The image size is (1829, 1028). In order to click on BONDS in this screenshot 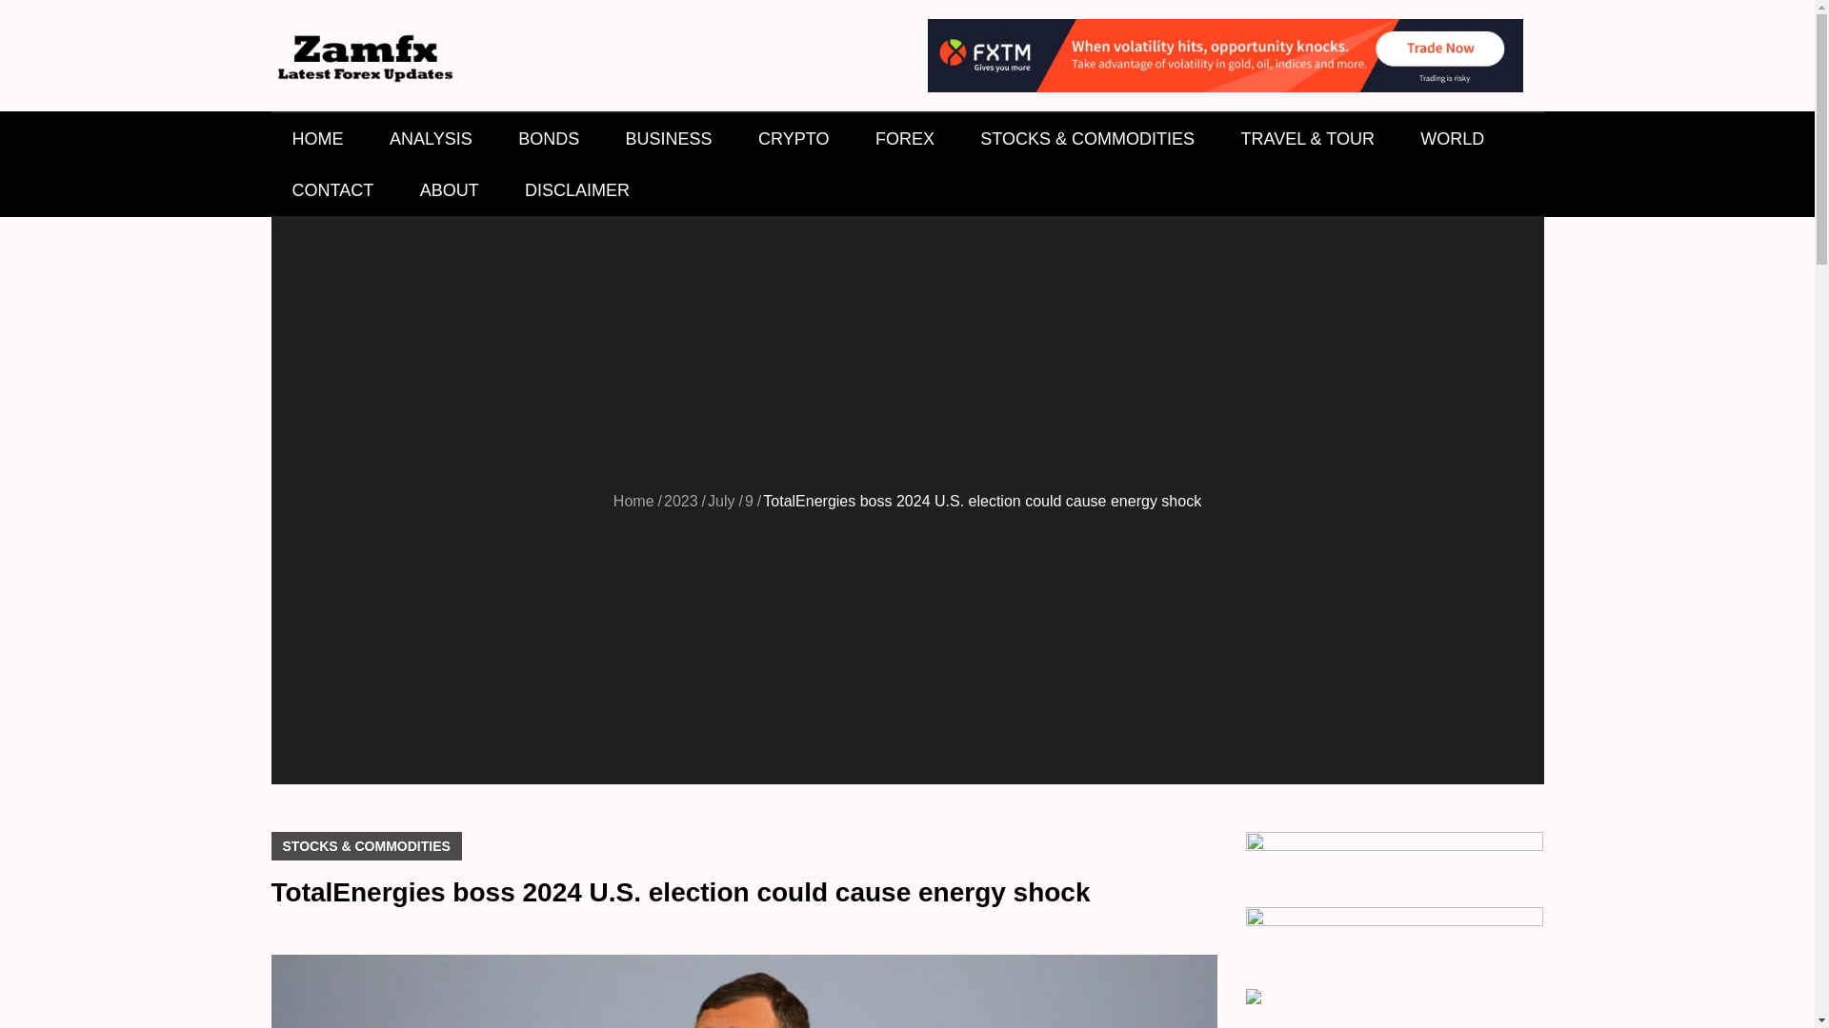, I will do `click(549, 138)`.